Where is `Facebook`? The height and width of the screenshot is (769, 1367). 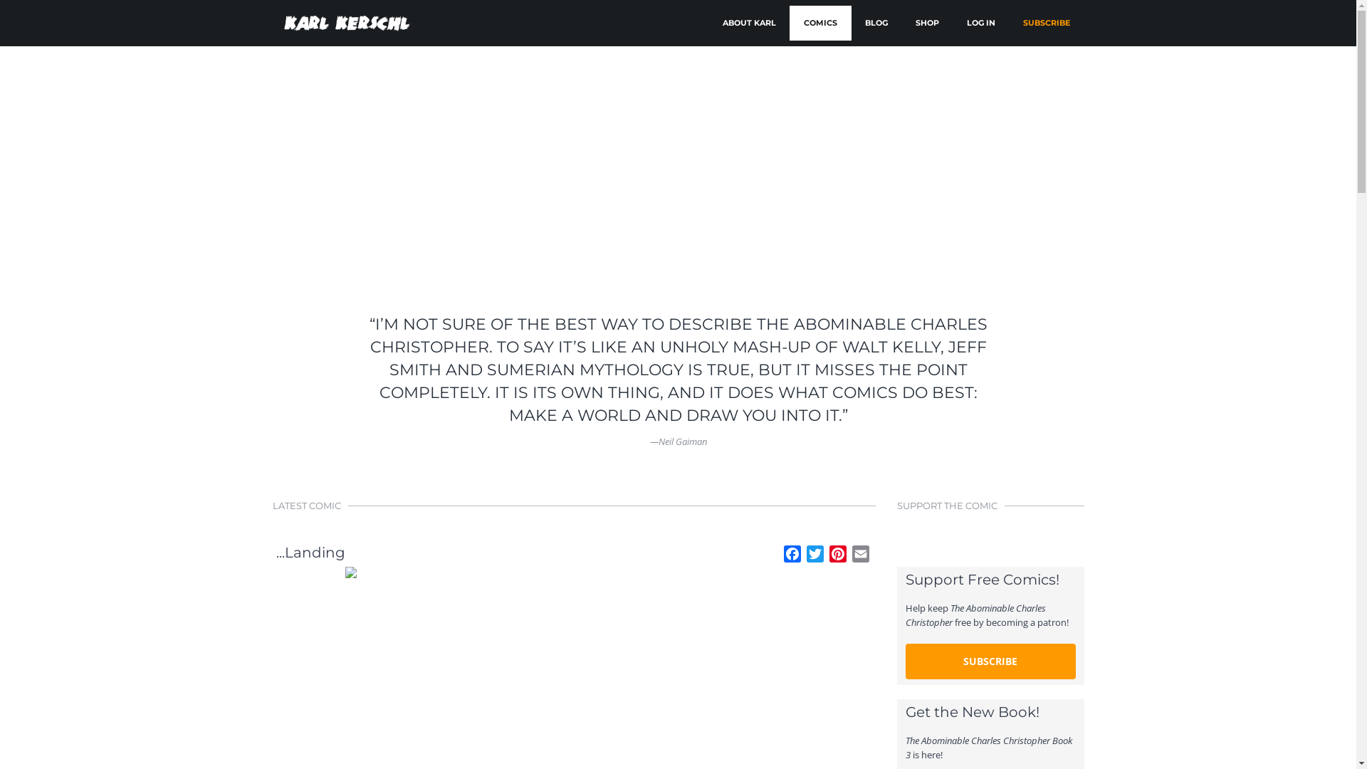
Facebook is located at coordinates (792, 556).